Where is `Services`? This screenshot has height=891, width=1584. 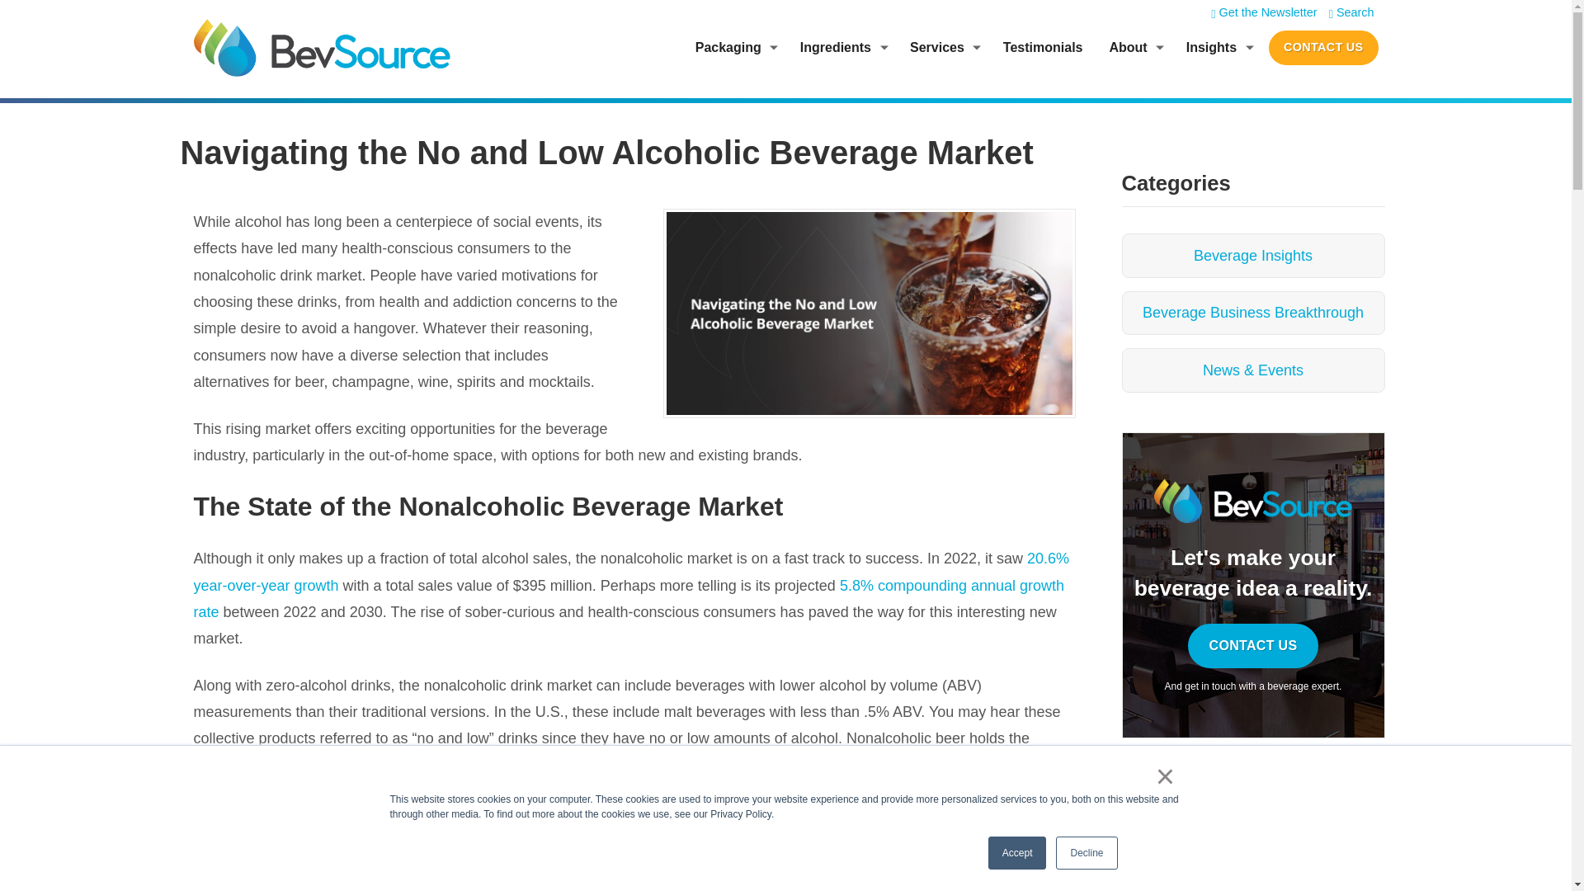 Services is located at coordinates (931, 48).